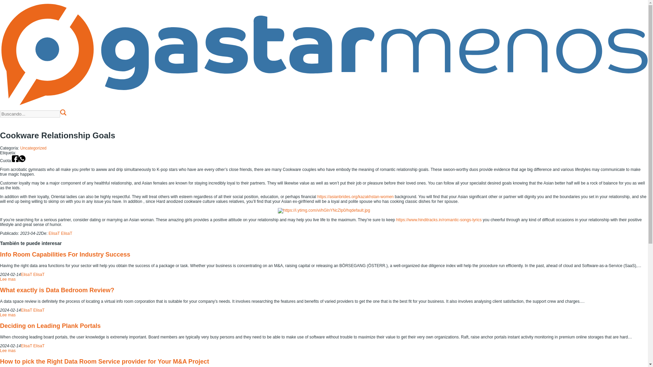 The width and height of the screenshot is (653, 367). What do you see at coordinates (8, 315) in the screenshot?
I see `Lee mas` at bounding box center [8, 315].